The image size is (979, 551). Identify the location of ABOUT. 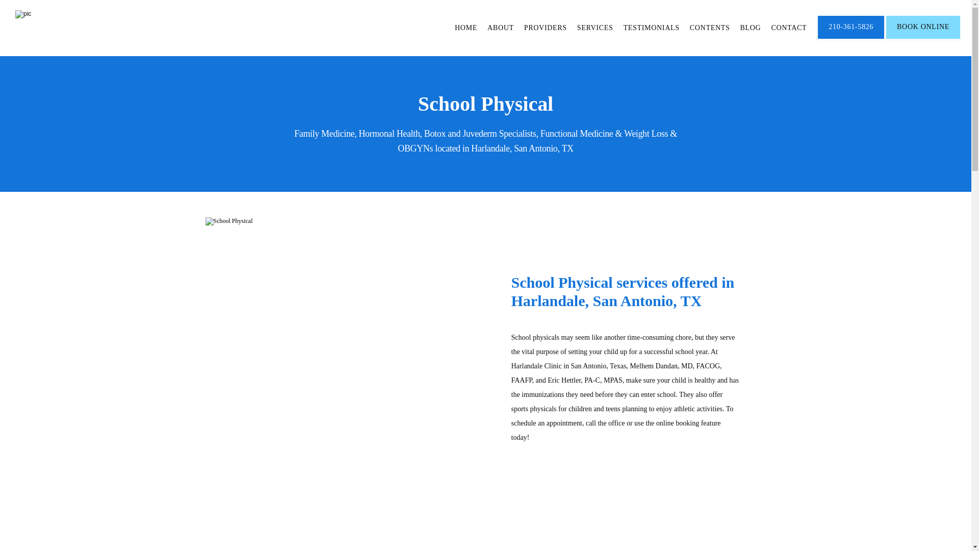
(501, 28).